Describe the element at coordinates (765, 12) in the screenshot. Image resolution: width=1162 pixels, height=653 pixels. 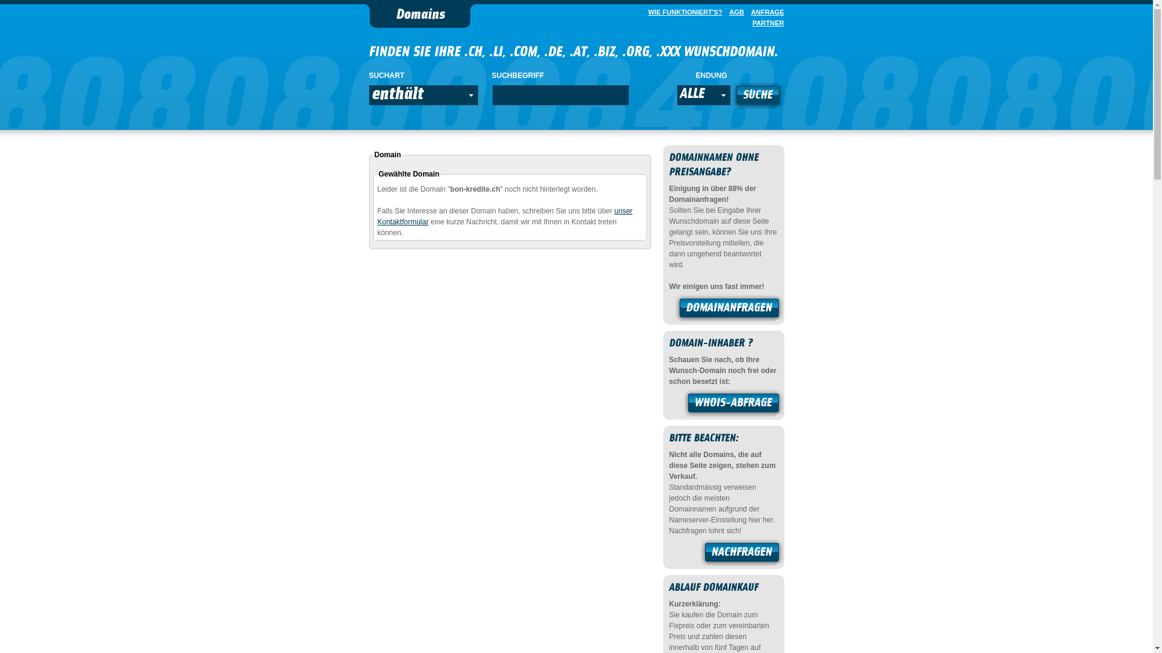
I see `ANFRAGE` at that location.